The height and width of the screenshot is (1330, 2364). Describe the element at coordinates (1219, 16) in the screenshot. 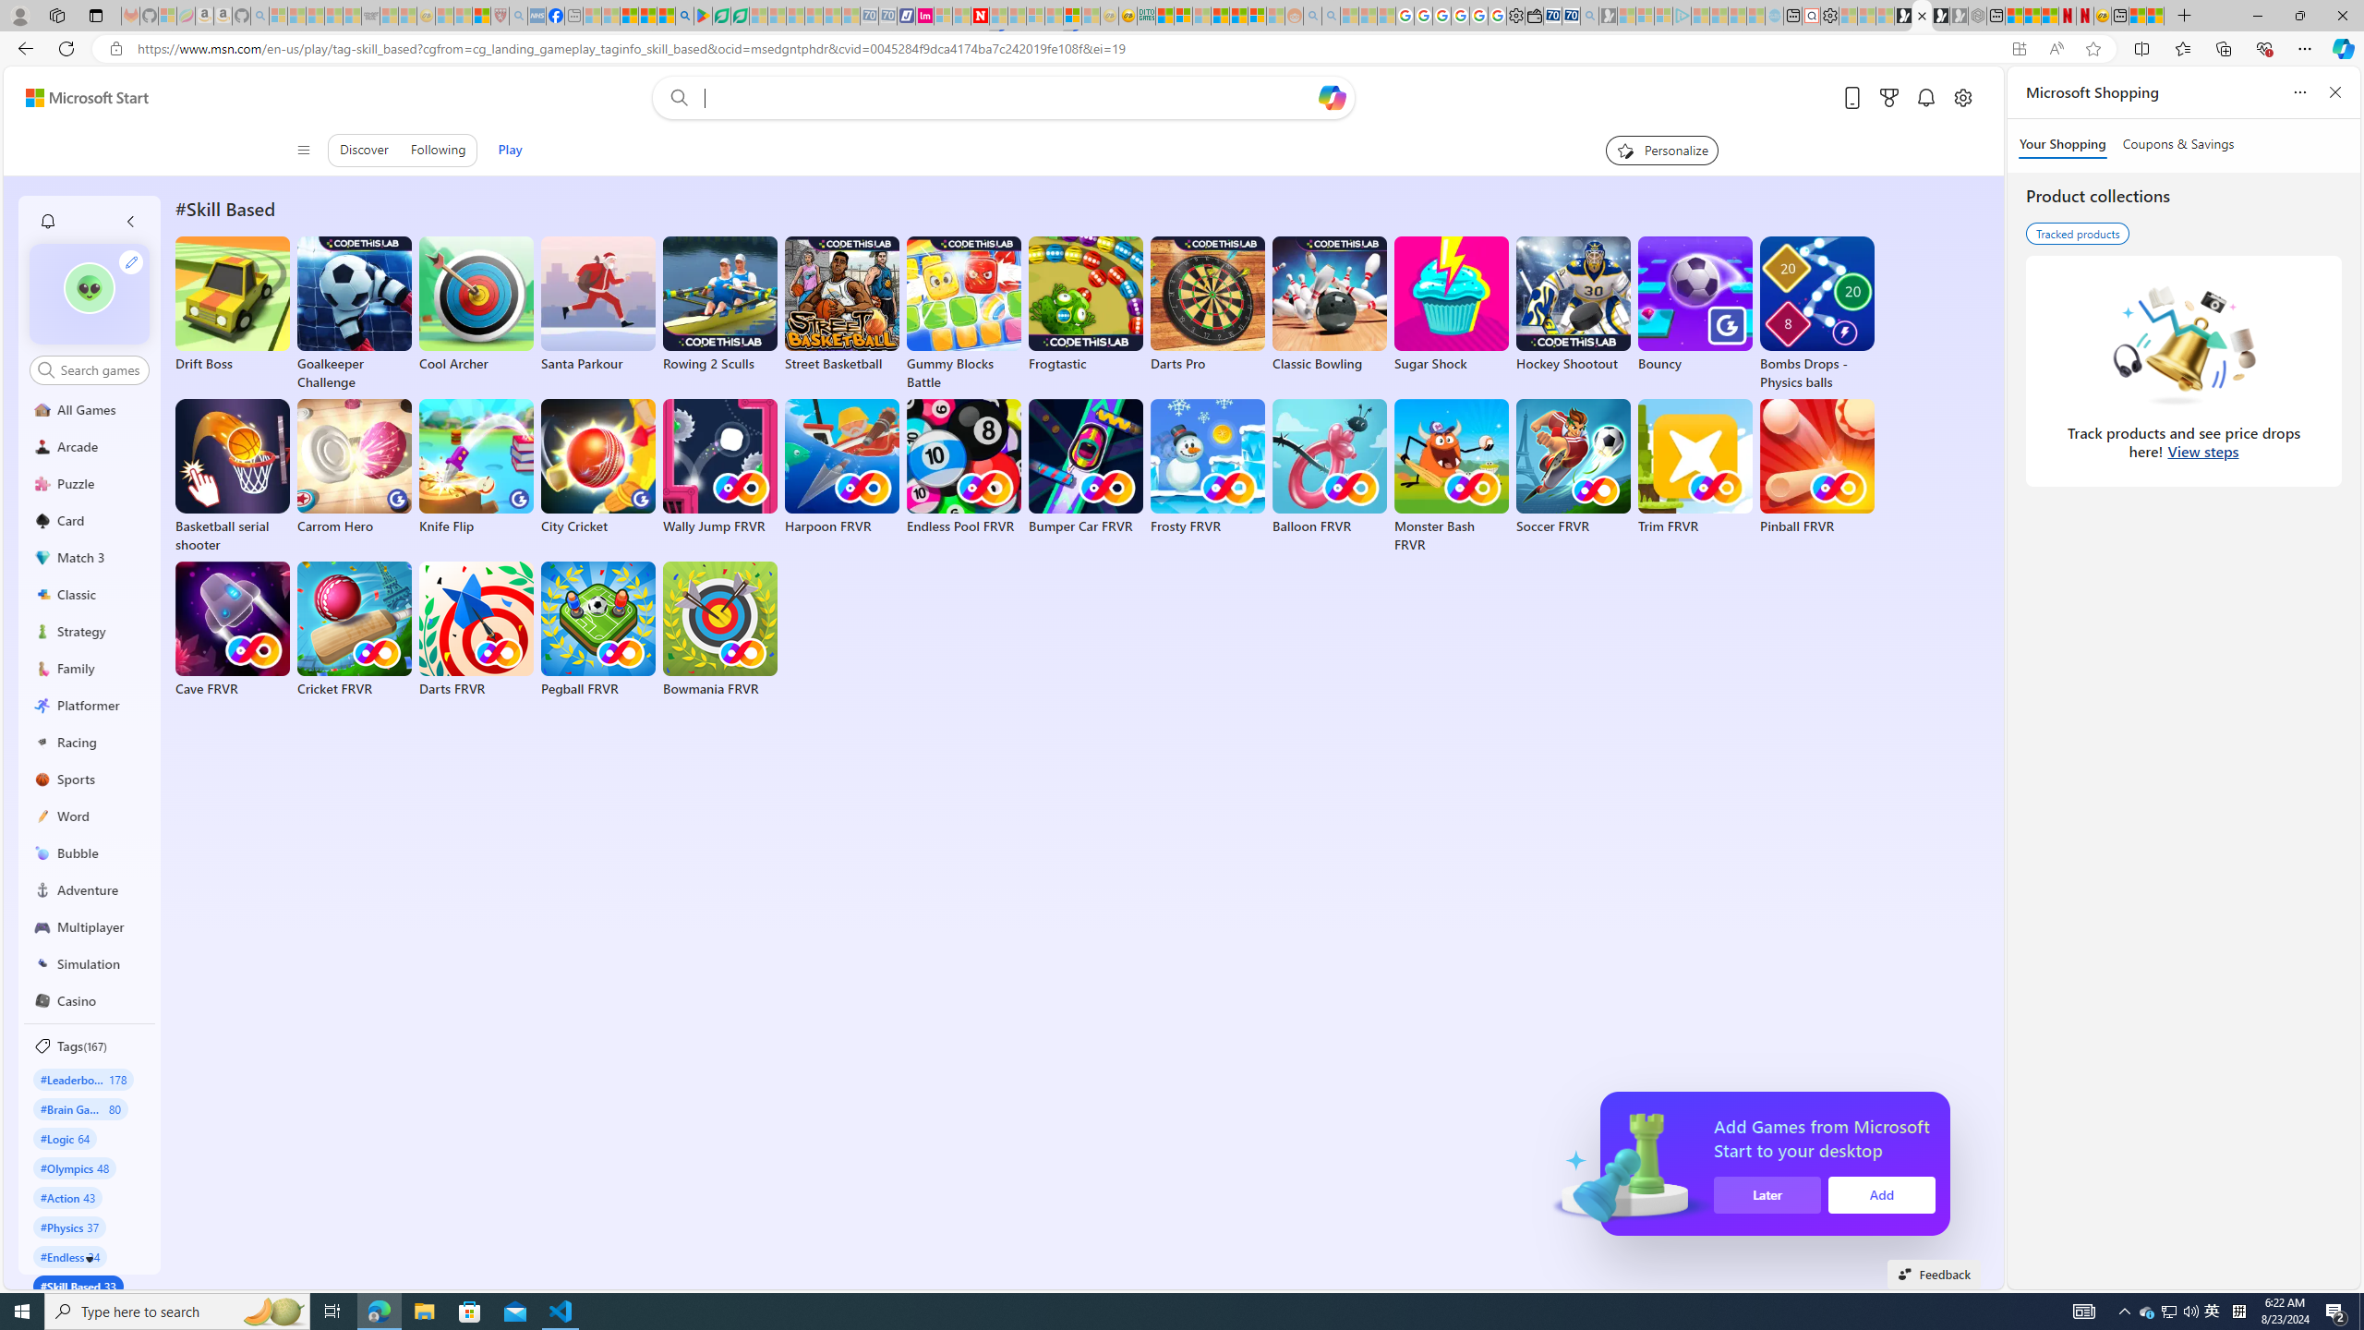

I see `Expert Portfolios` at that location.